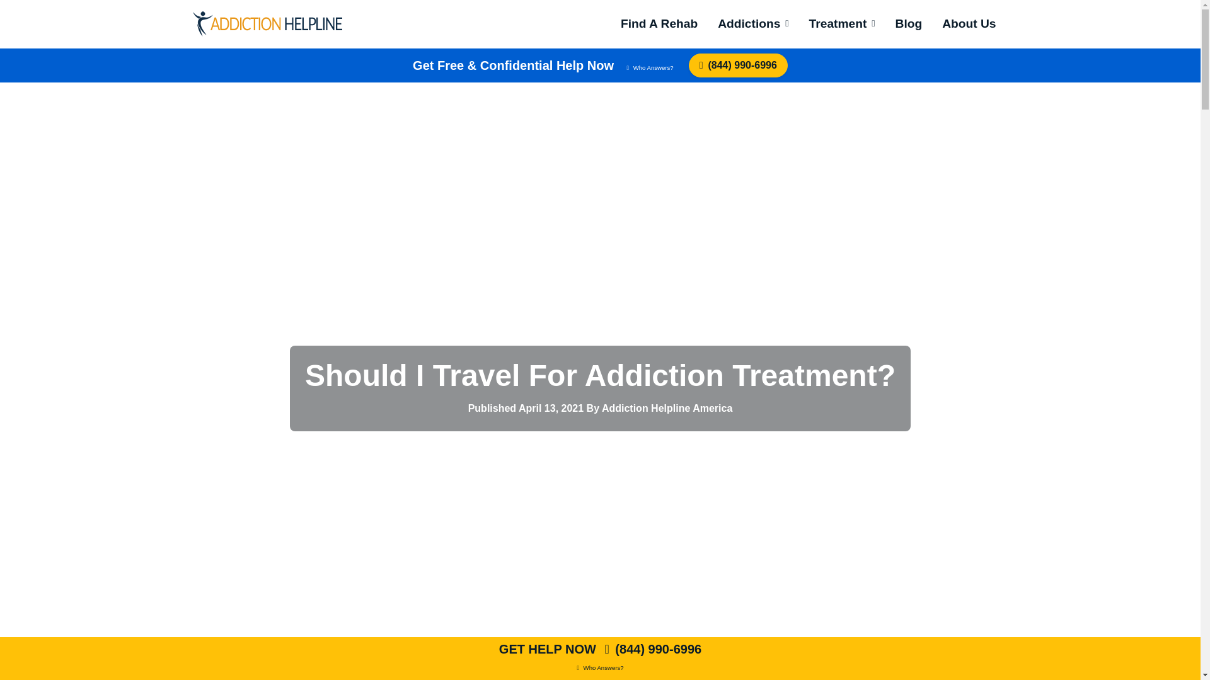 Image resolution: width=1210 pixels, height=680 pixels. Describe the element at coordinates (968, 24) in the screenshot. I see `About Us` at that location.